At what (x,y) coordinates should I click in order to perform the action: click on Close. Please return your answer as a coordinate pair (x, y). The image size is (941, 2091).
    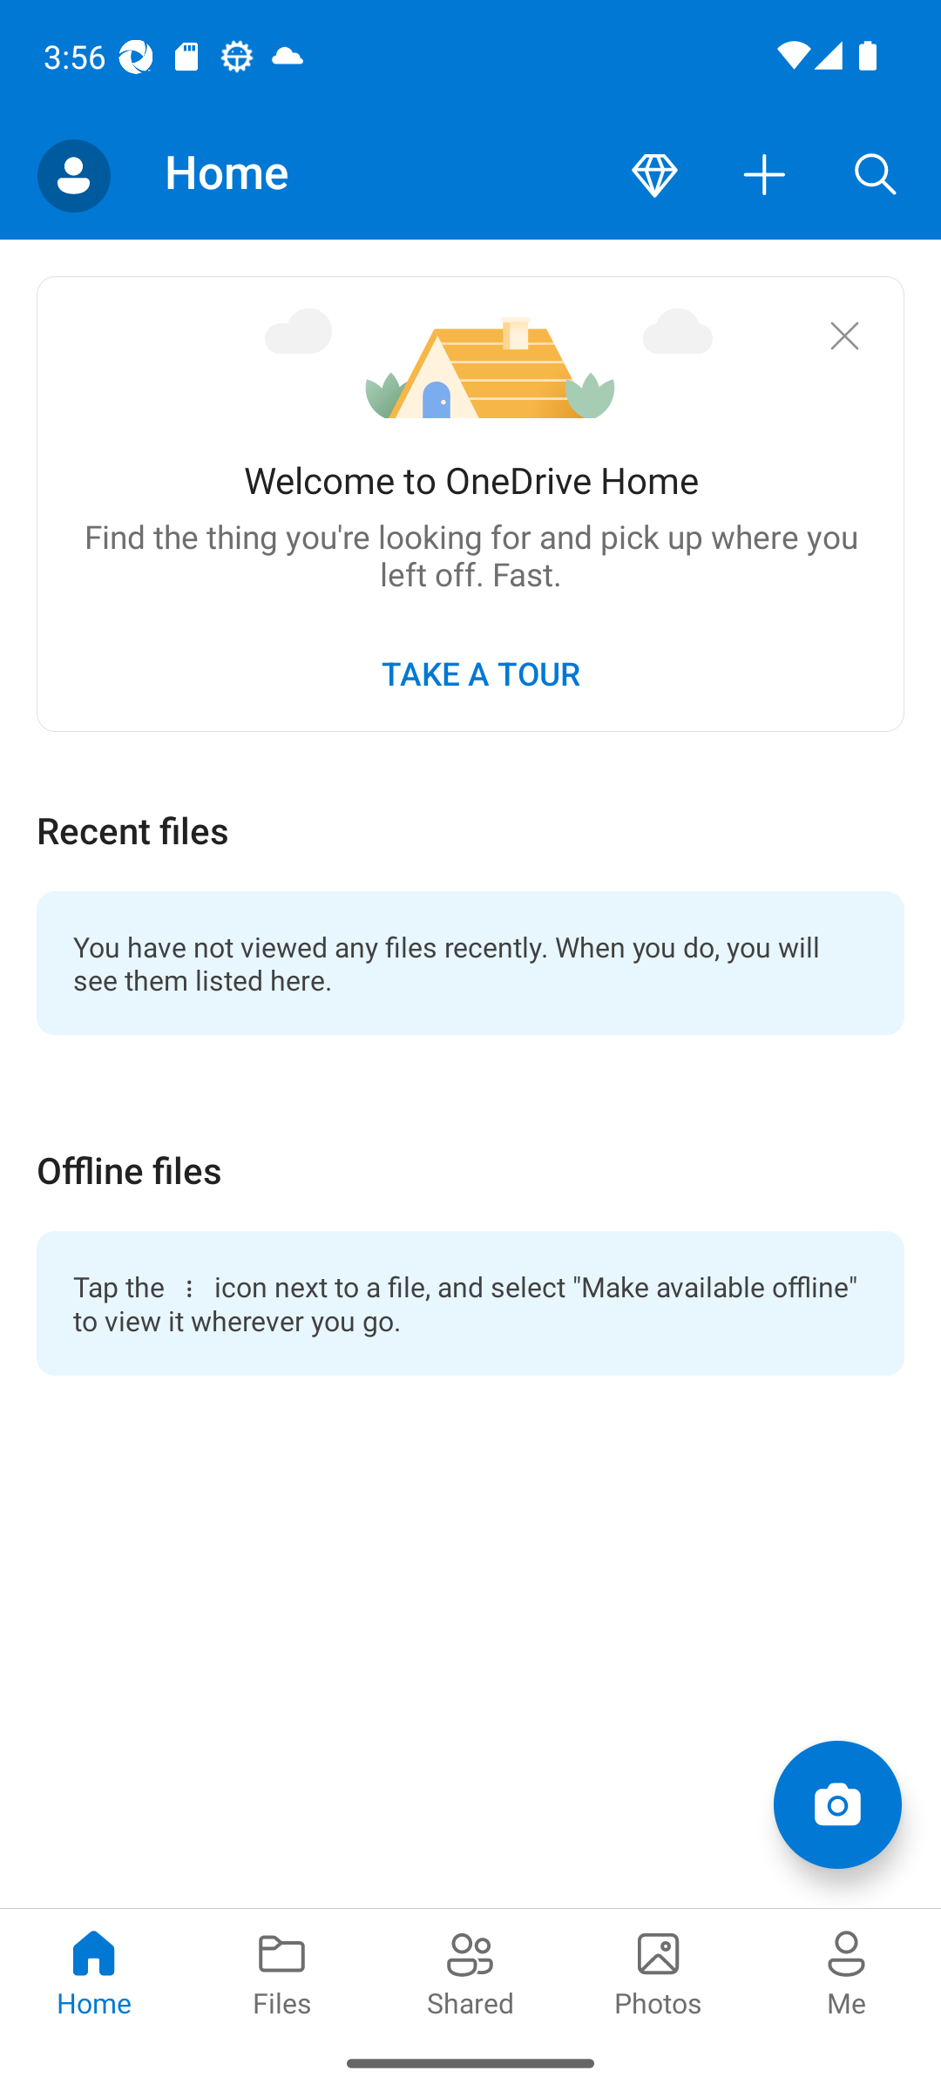
    Looking at the image, I should click on (843, 335).